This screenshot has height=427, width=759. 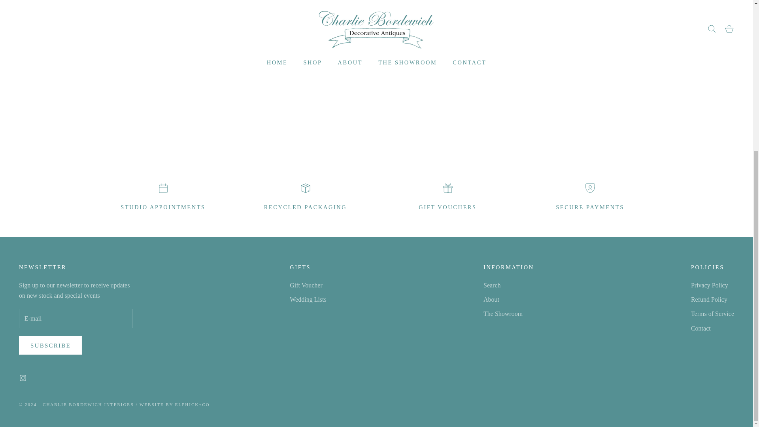 I want to click on Privacy Policy, so click(x=709, y=285).